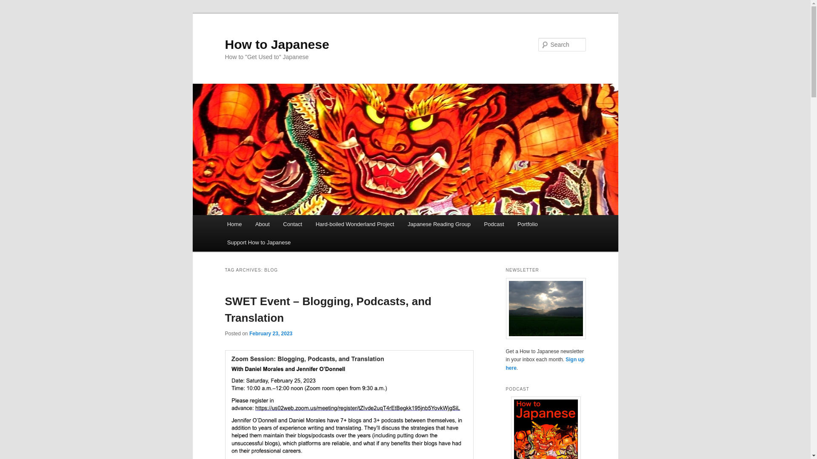 The width and height of the screenshot is (817, 459). I want to click on Search, so click(14, 5).